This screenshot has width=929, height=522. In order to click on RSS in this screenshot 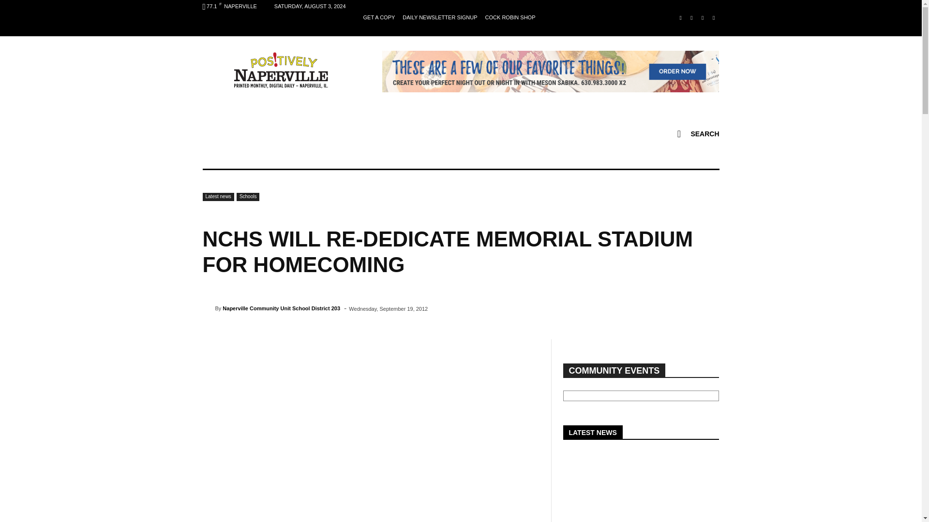, I will do `click(703, 17)`.